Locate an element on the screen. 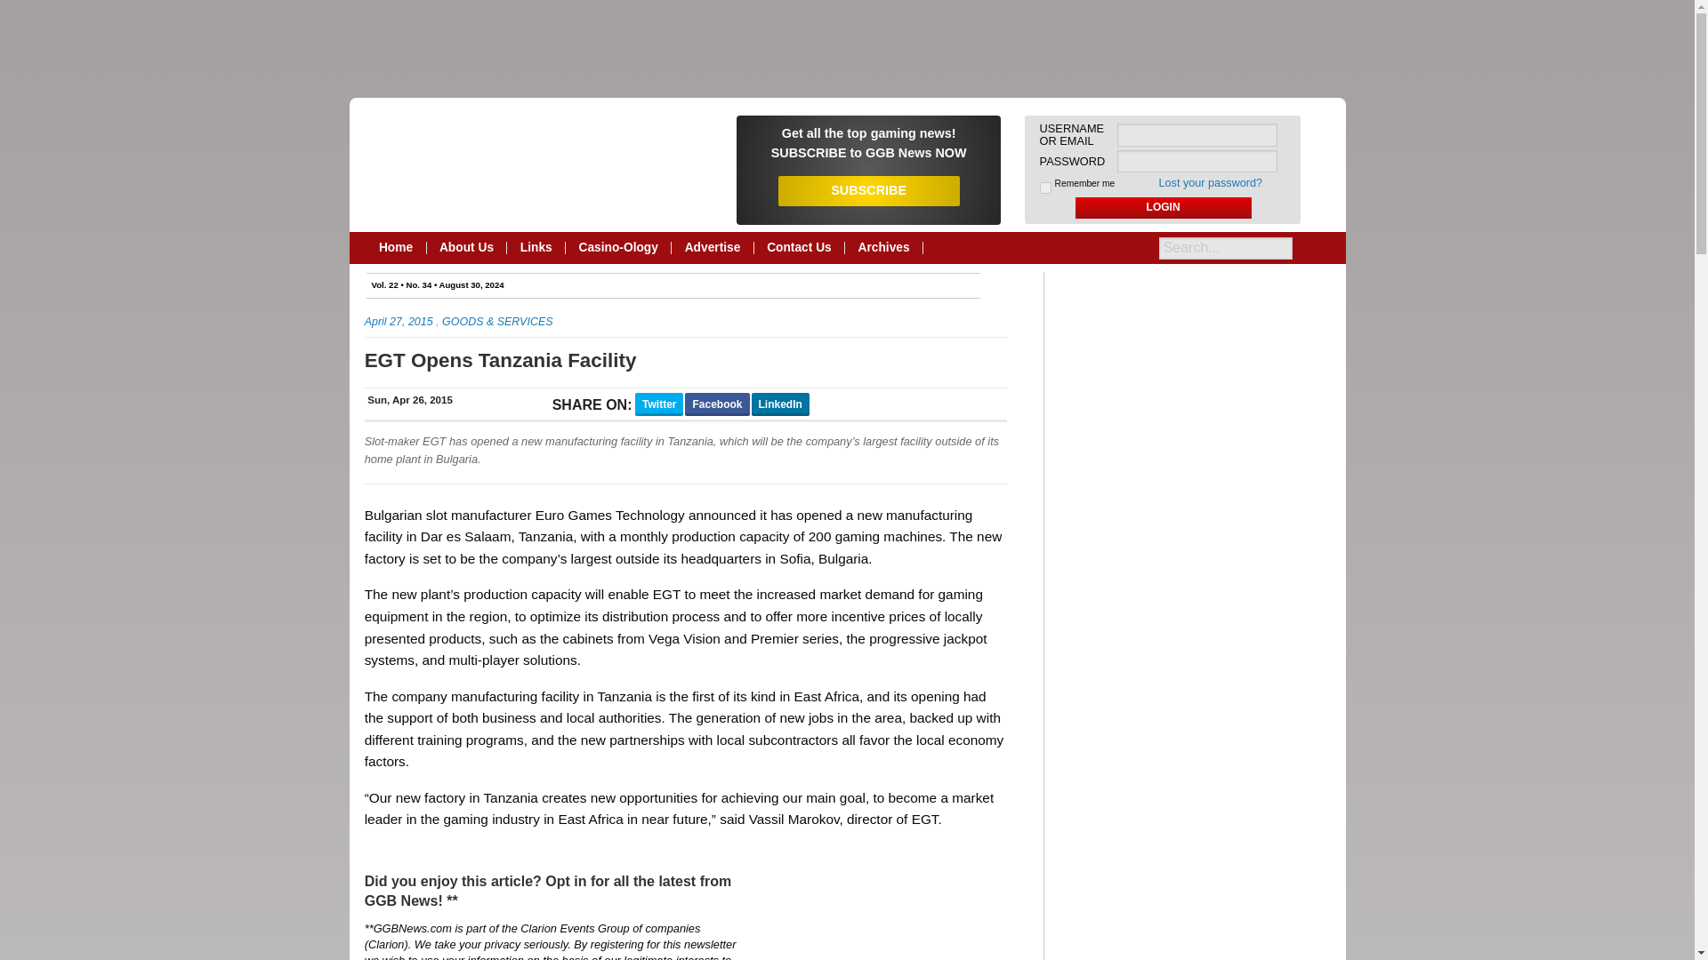 The width and height of the screenshot is (1708, 960). Advertise is located at coordinates (712, 248).